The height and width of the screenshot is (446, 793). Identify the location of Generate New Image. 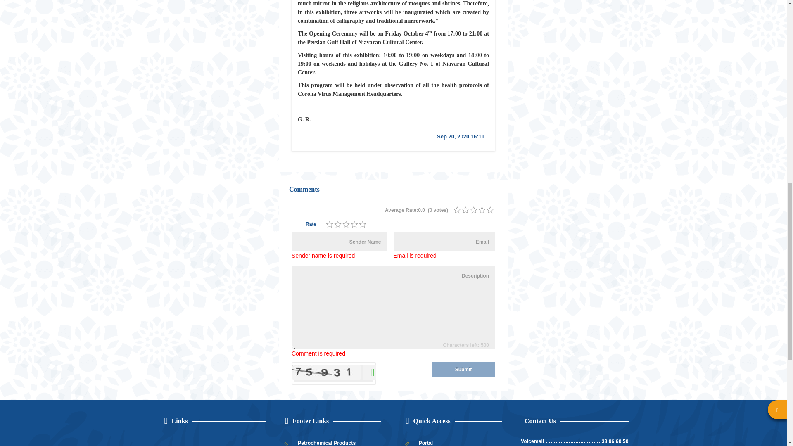
(370, 372).